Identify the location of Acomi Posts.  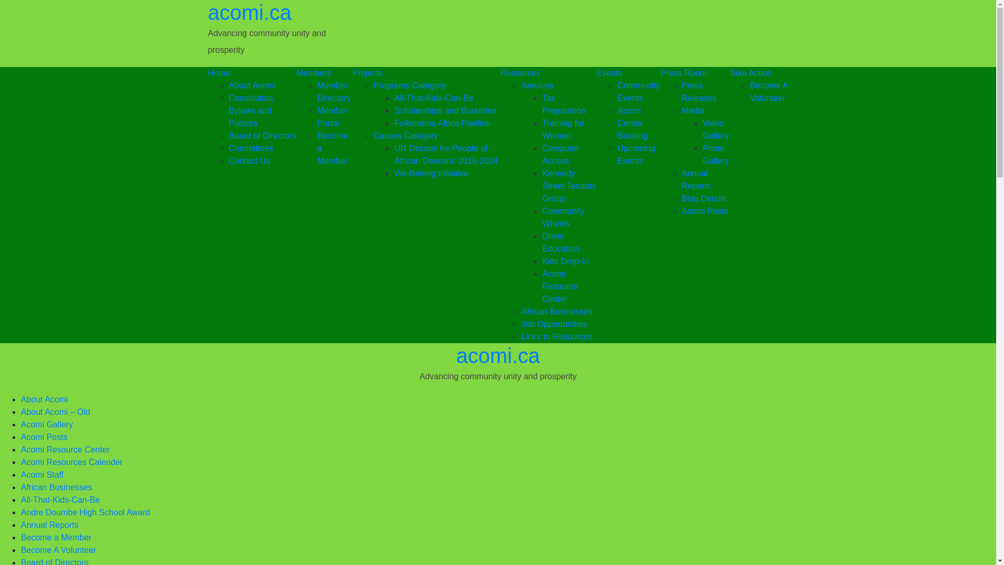
(44, 437).